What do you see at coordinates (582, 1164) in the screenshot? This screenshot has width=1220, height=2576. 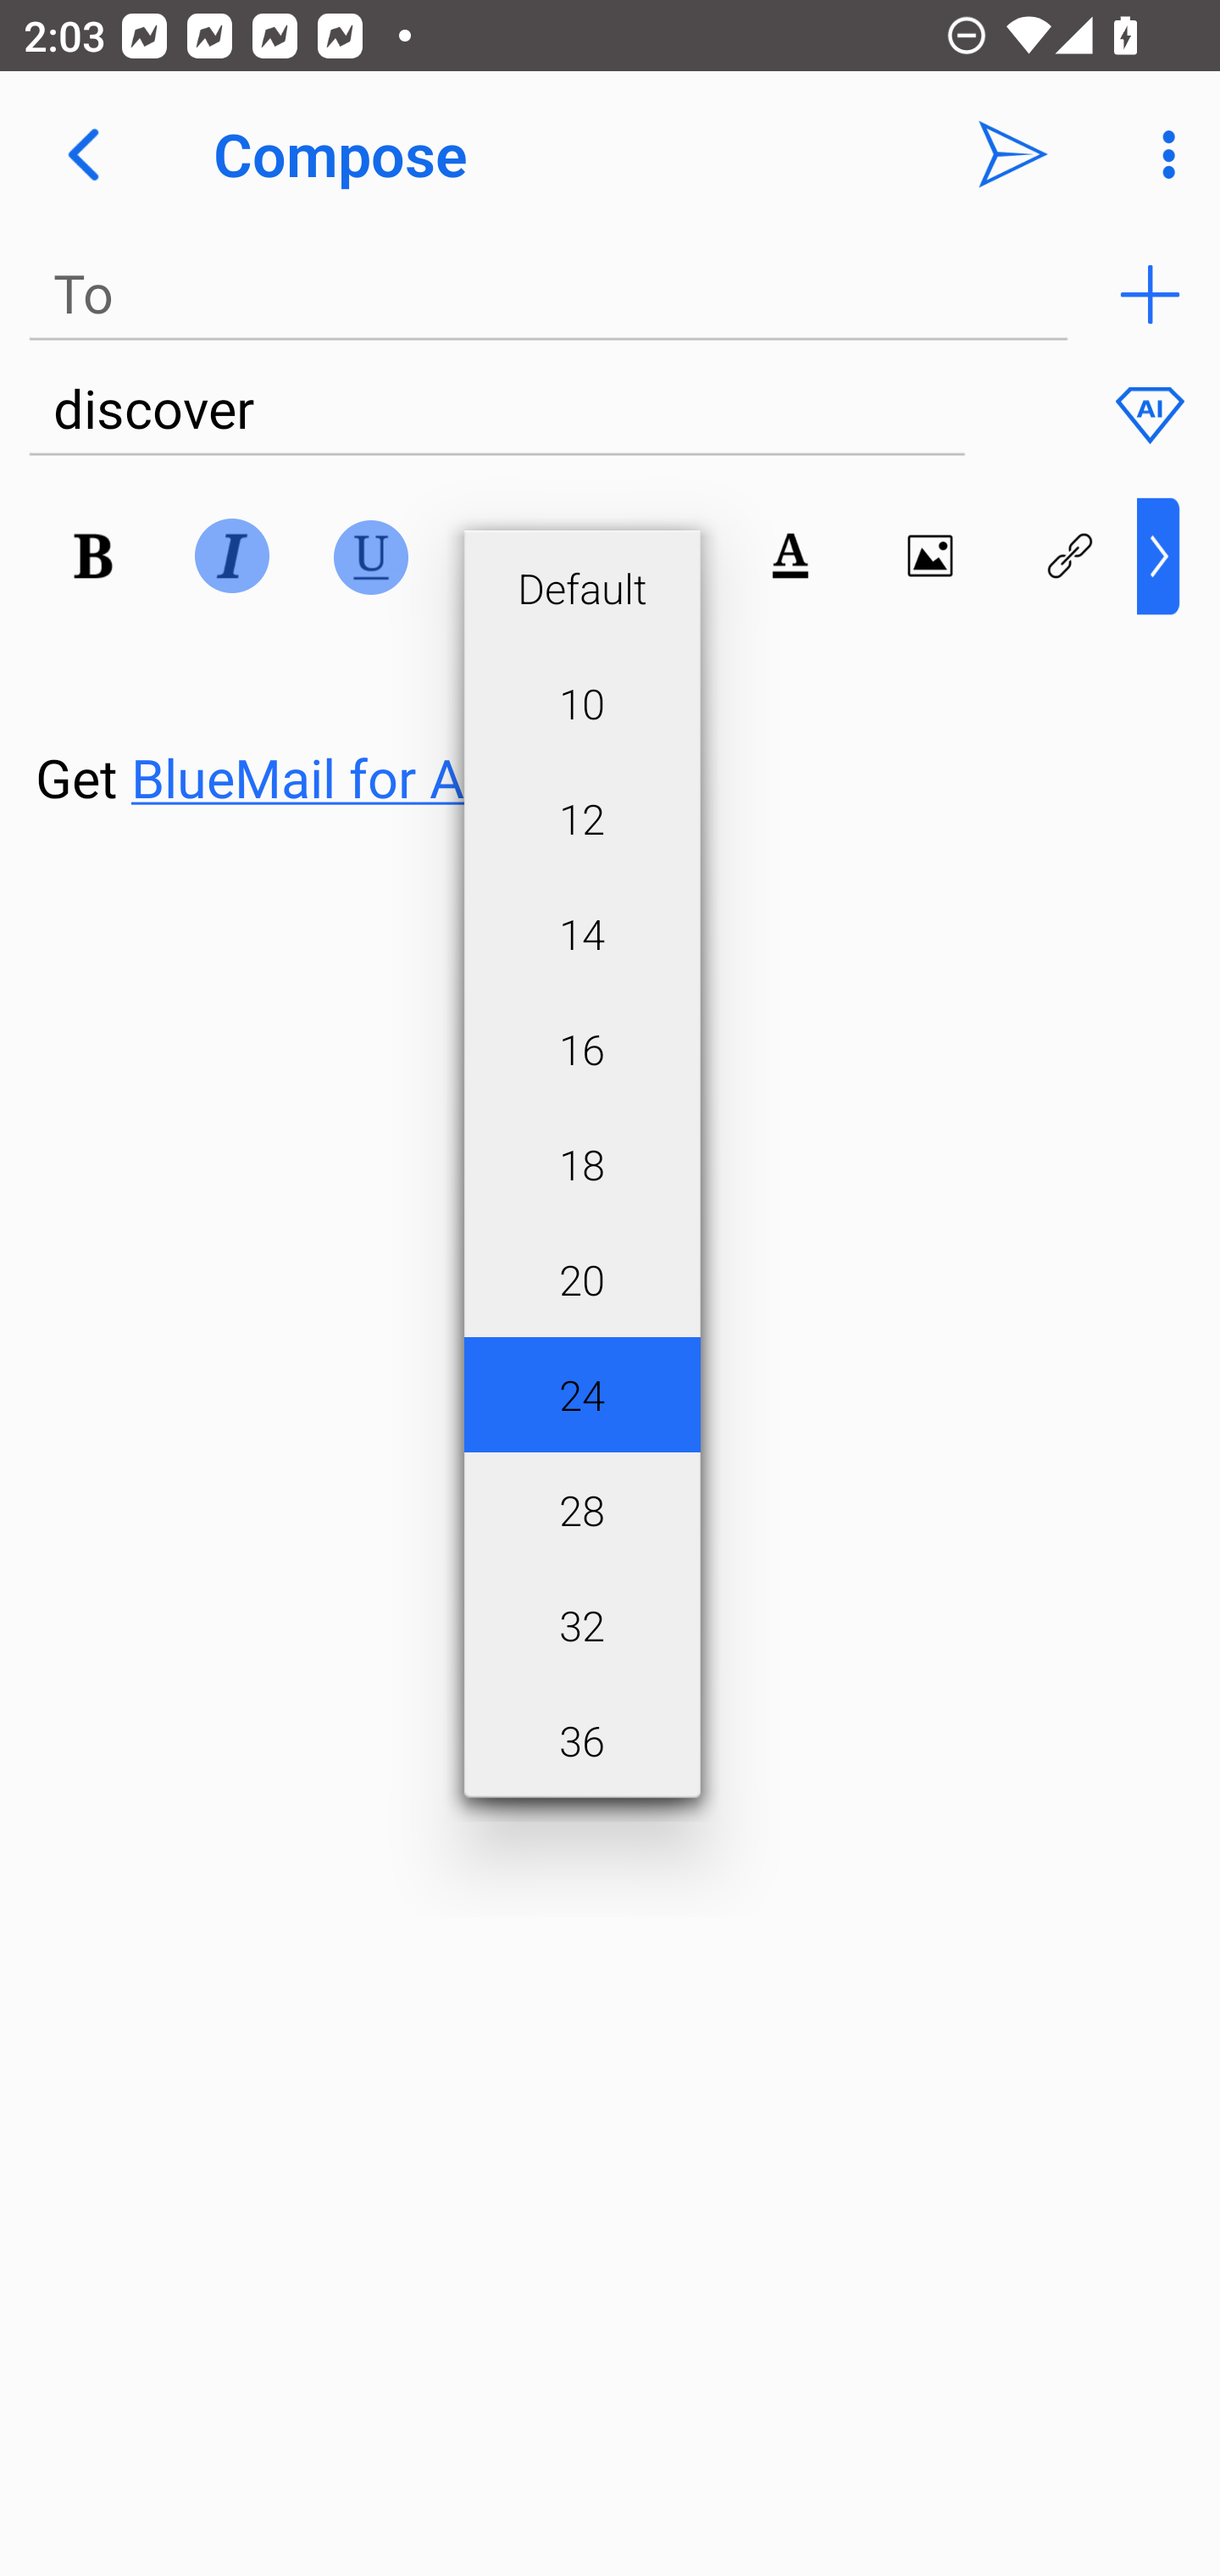 I see `18` at bounding box center [582, 1164].